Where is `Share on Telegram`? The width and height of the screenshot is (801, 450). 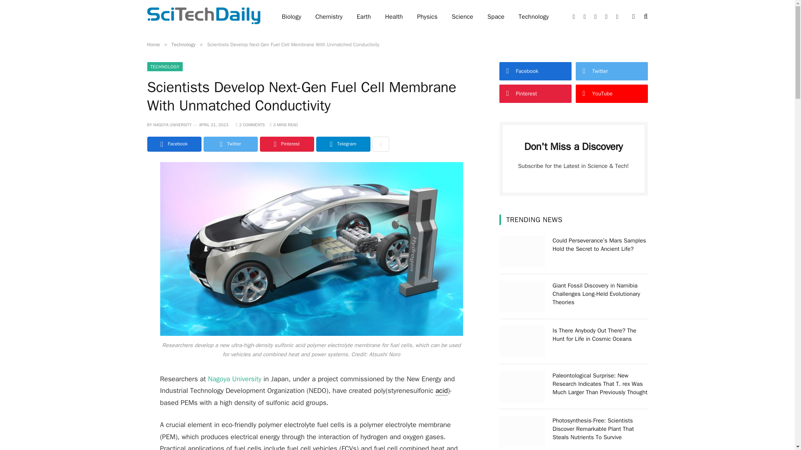
Share on Telegram is located at coordinates (343, 144).